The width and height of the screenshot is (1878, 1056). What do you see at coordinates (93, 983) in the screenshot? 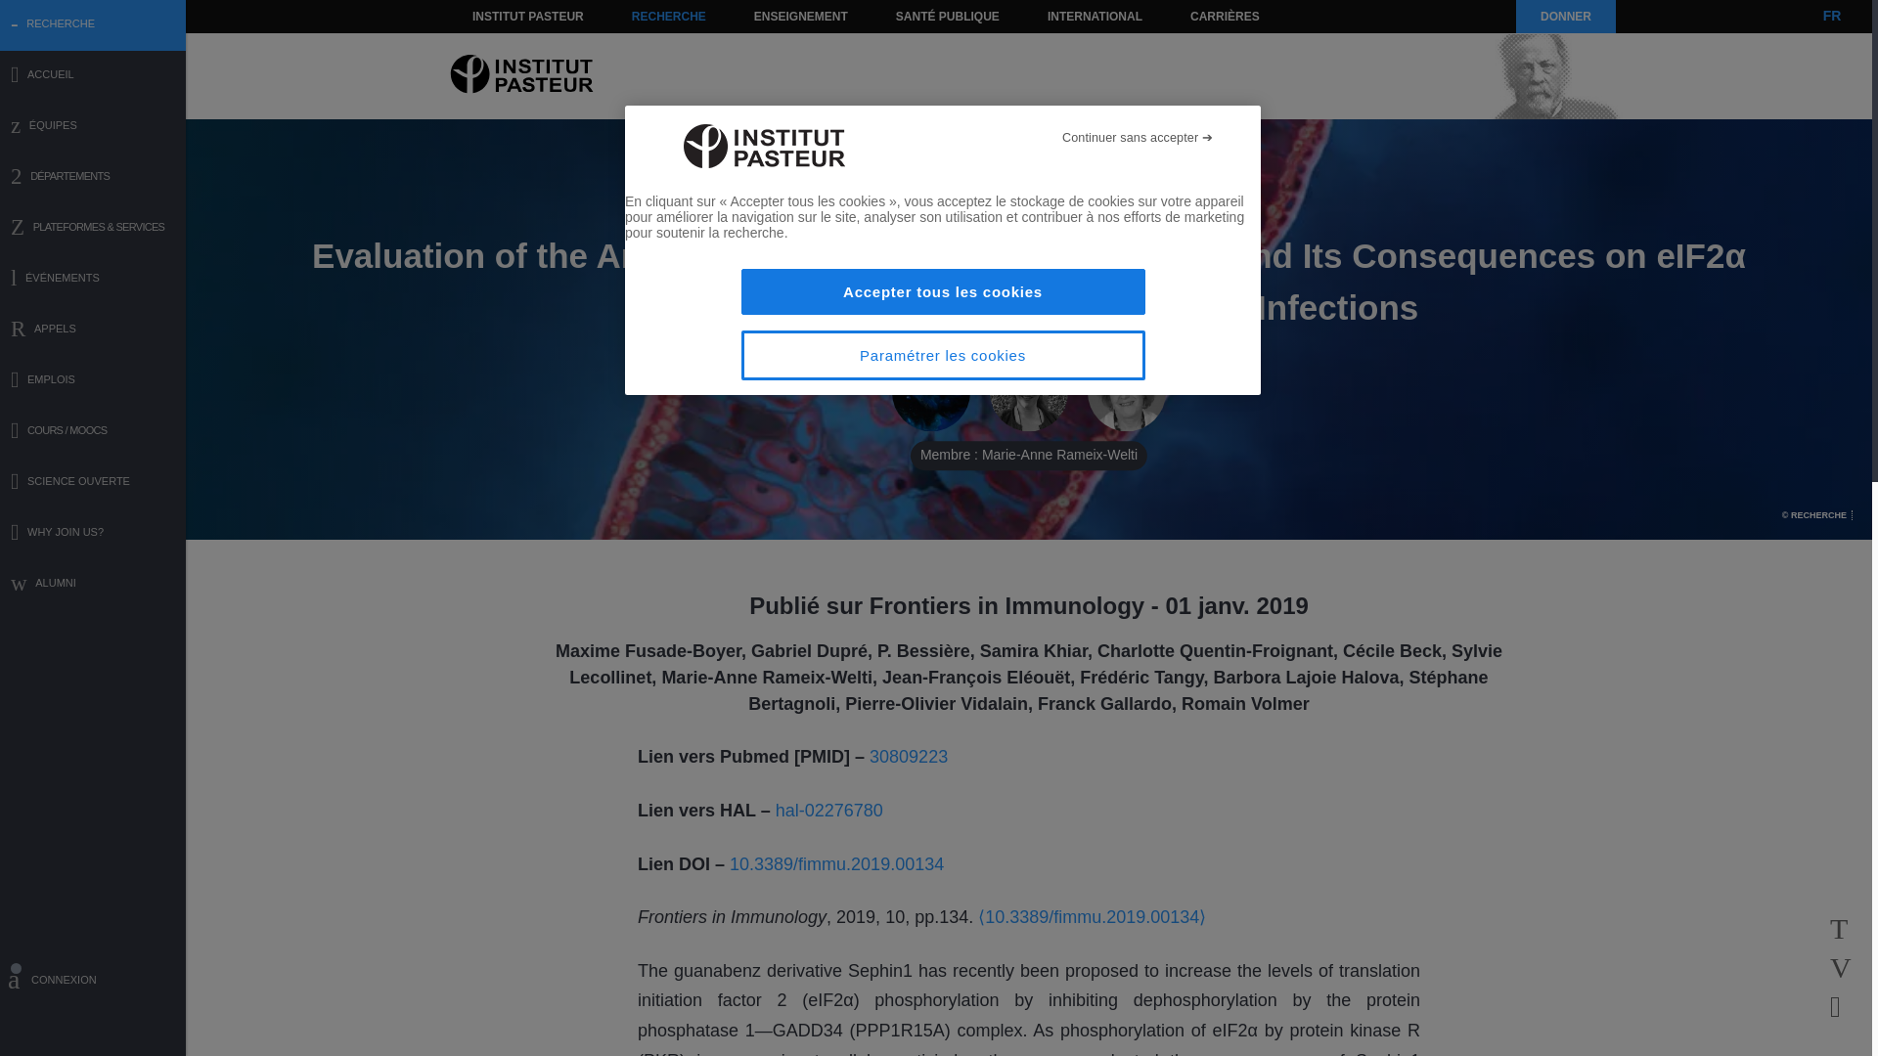
I see `CONNEXION` at bounding box center [93, 983].